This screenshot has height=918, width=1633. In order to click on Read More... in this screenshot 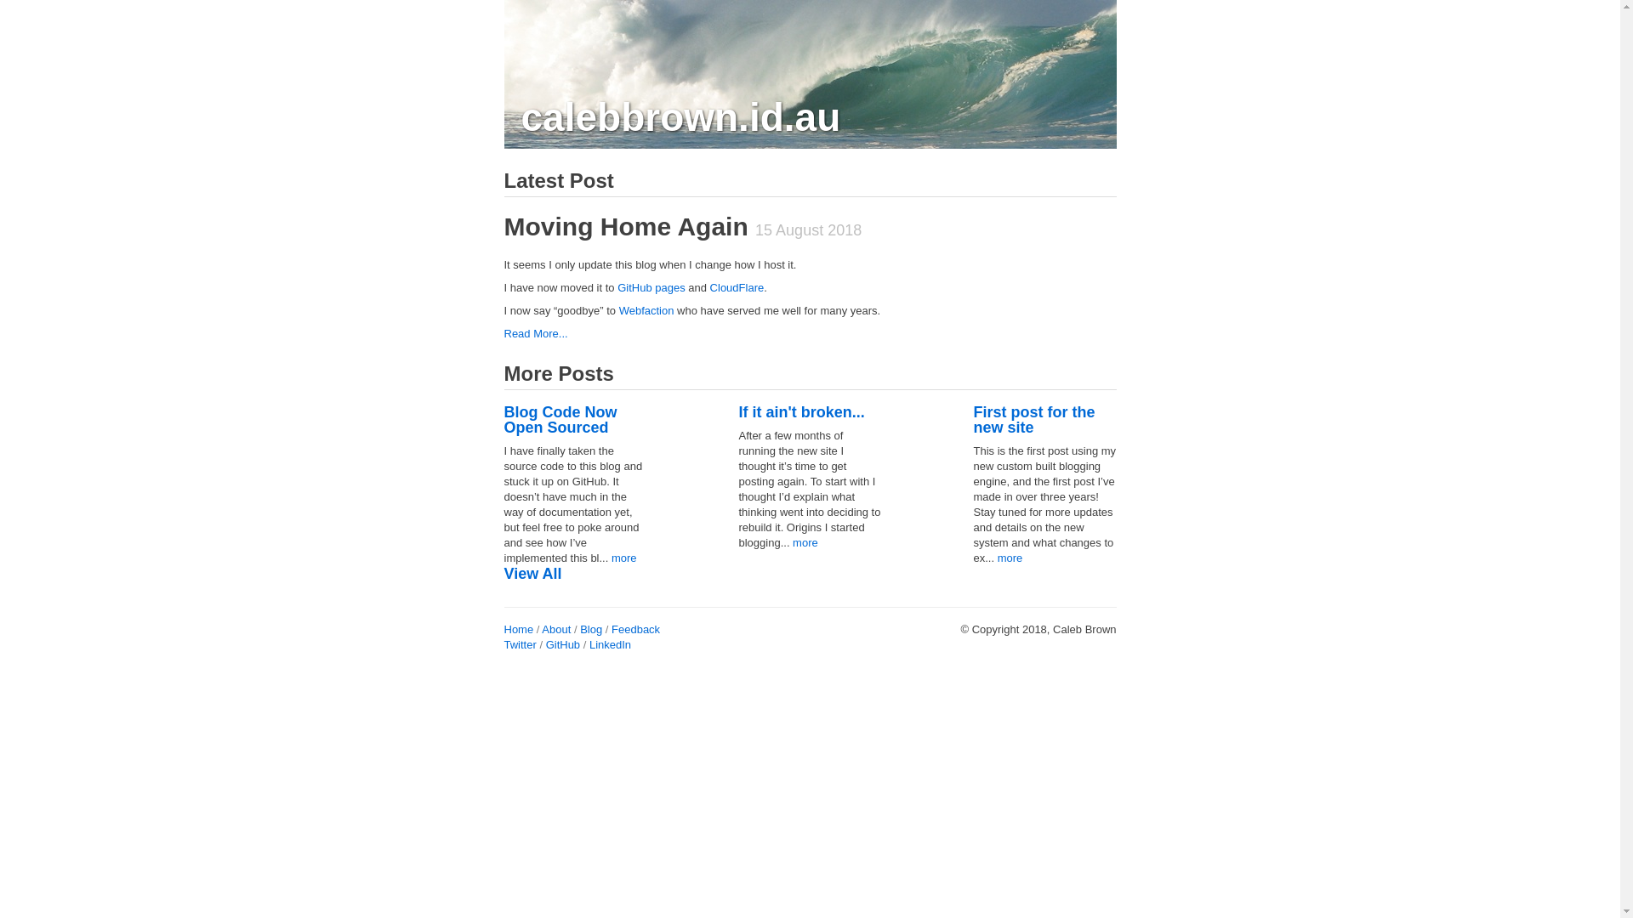, I will do `click(536, 333)`.